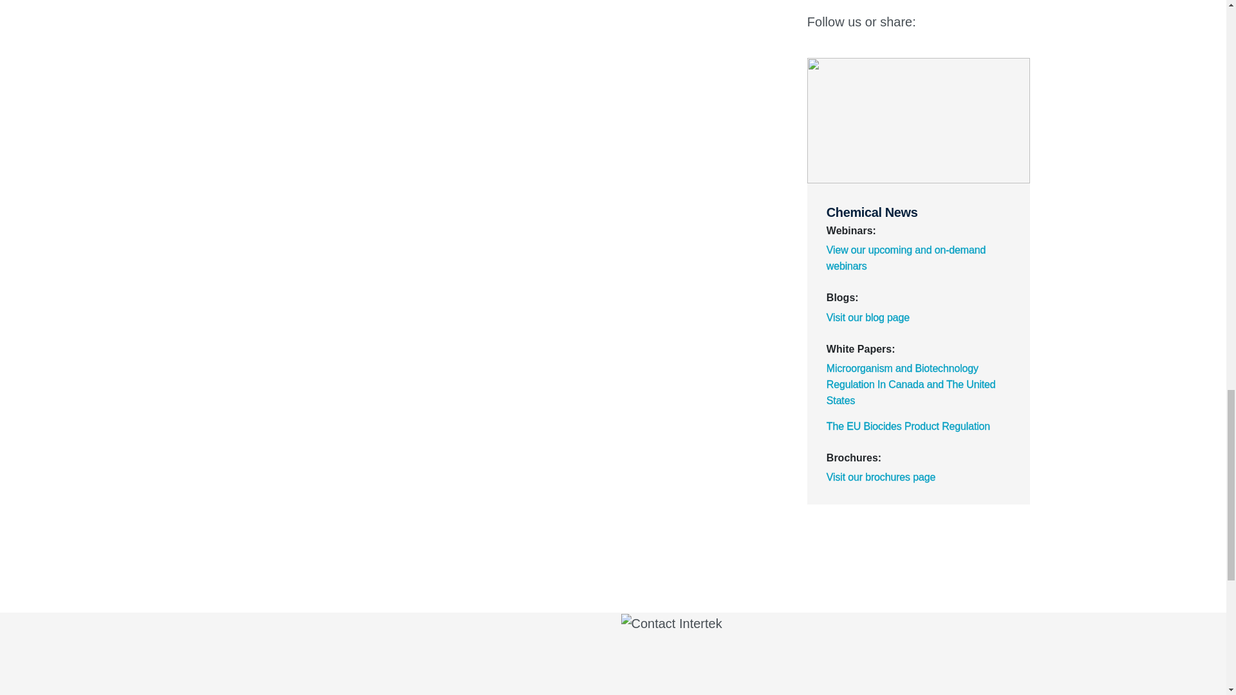 This screenshot has height=695, width=1236. I want to click on Facebook Logo Icon for Facebook, so click(989, 22).